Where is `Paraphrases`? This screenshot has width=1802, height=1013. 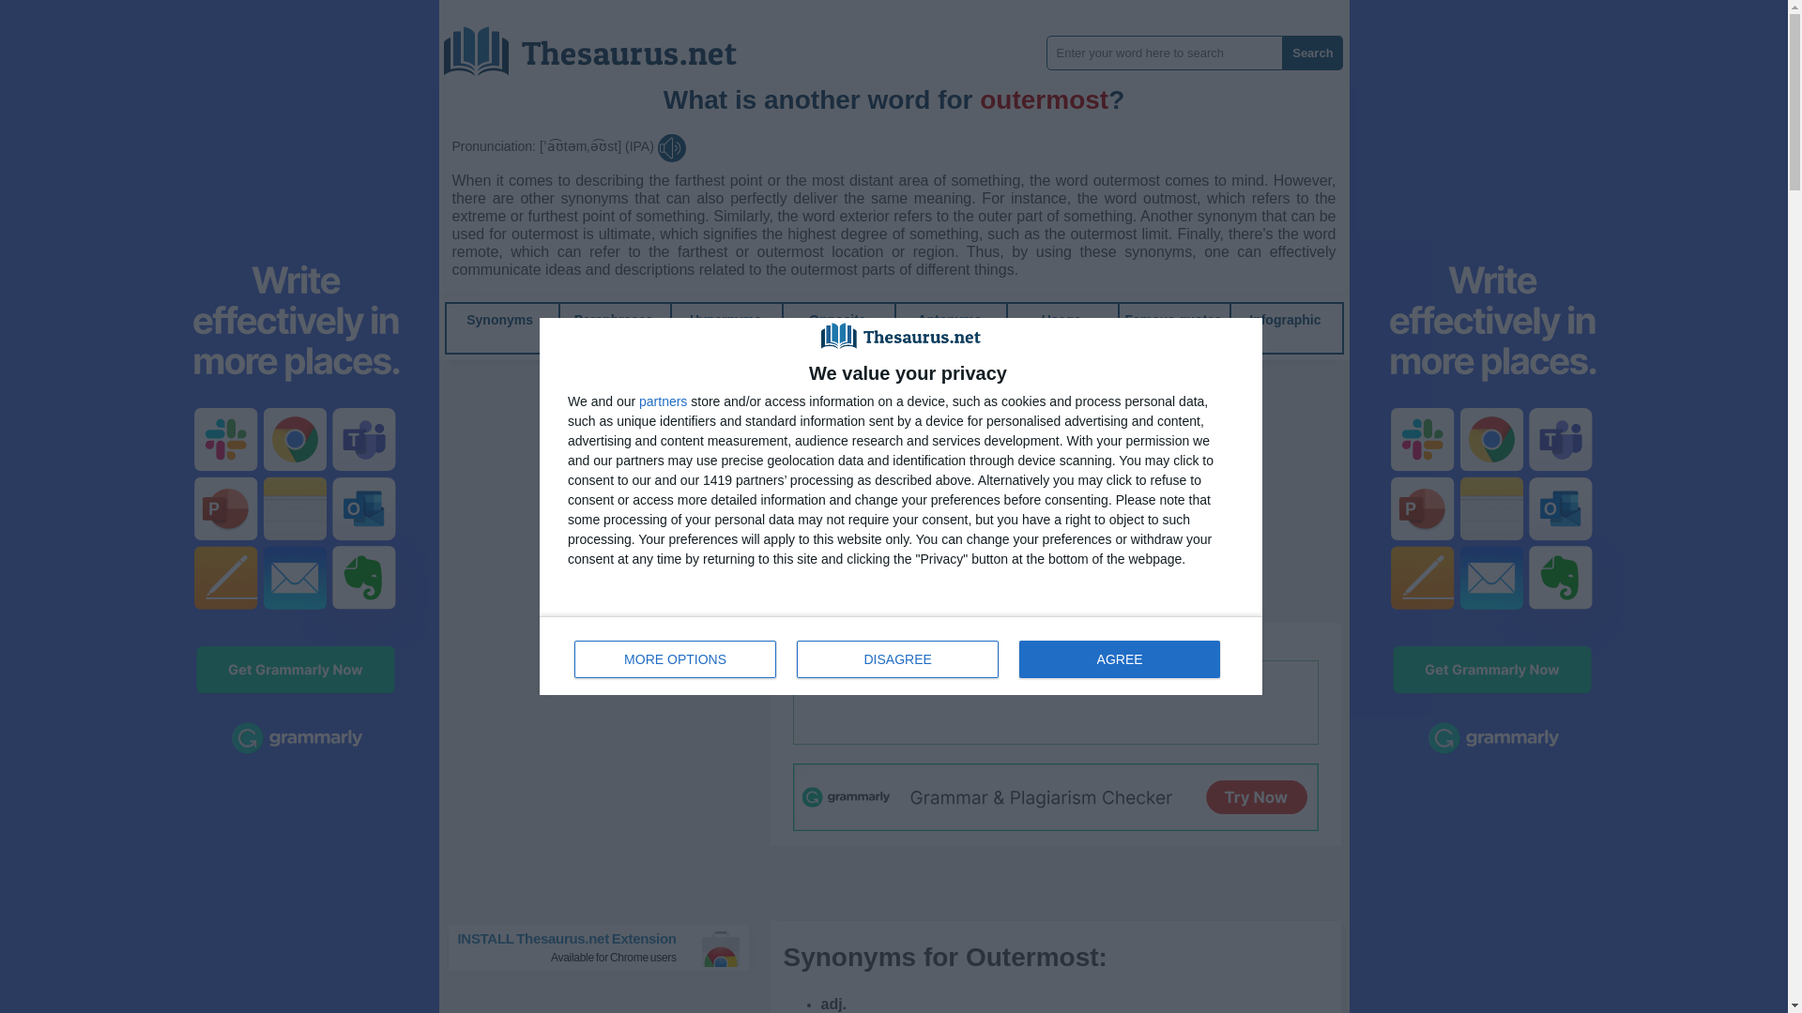 Paraphrases is located at coordinates (614, 319).